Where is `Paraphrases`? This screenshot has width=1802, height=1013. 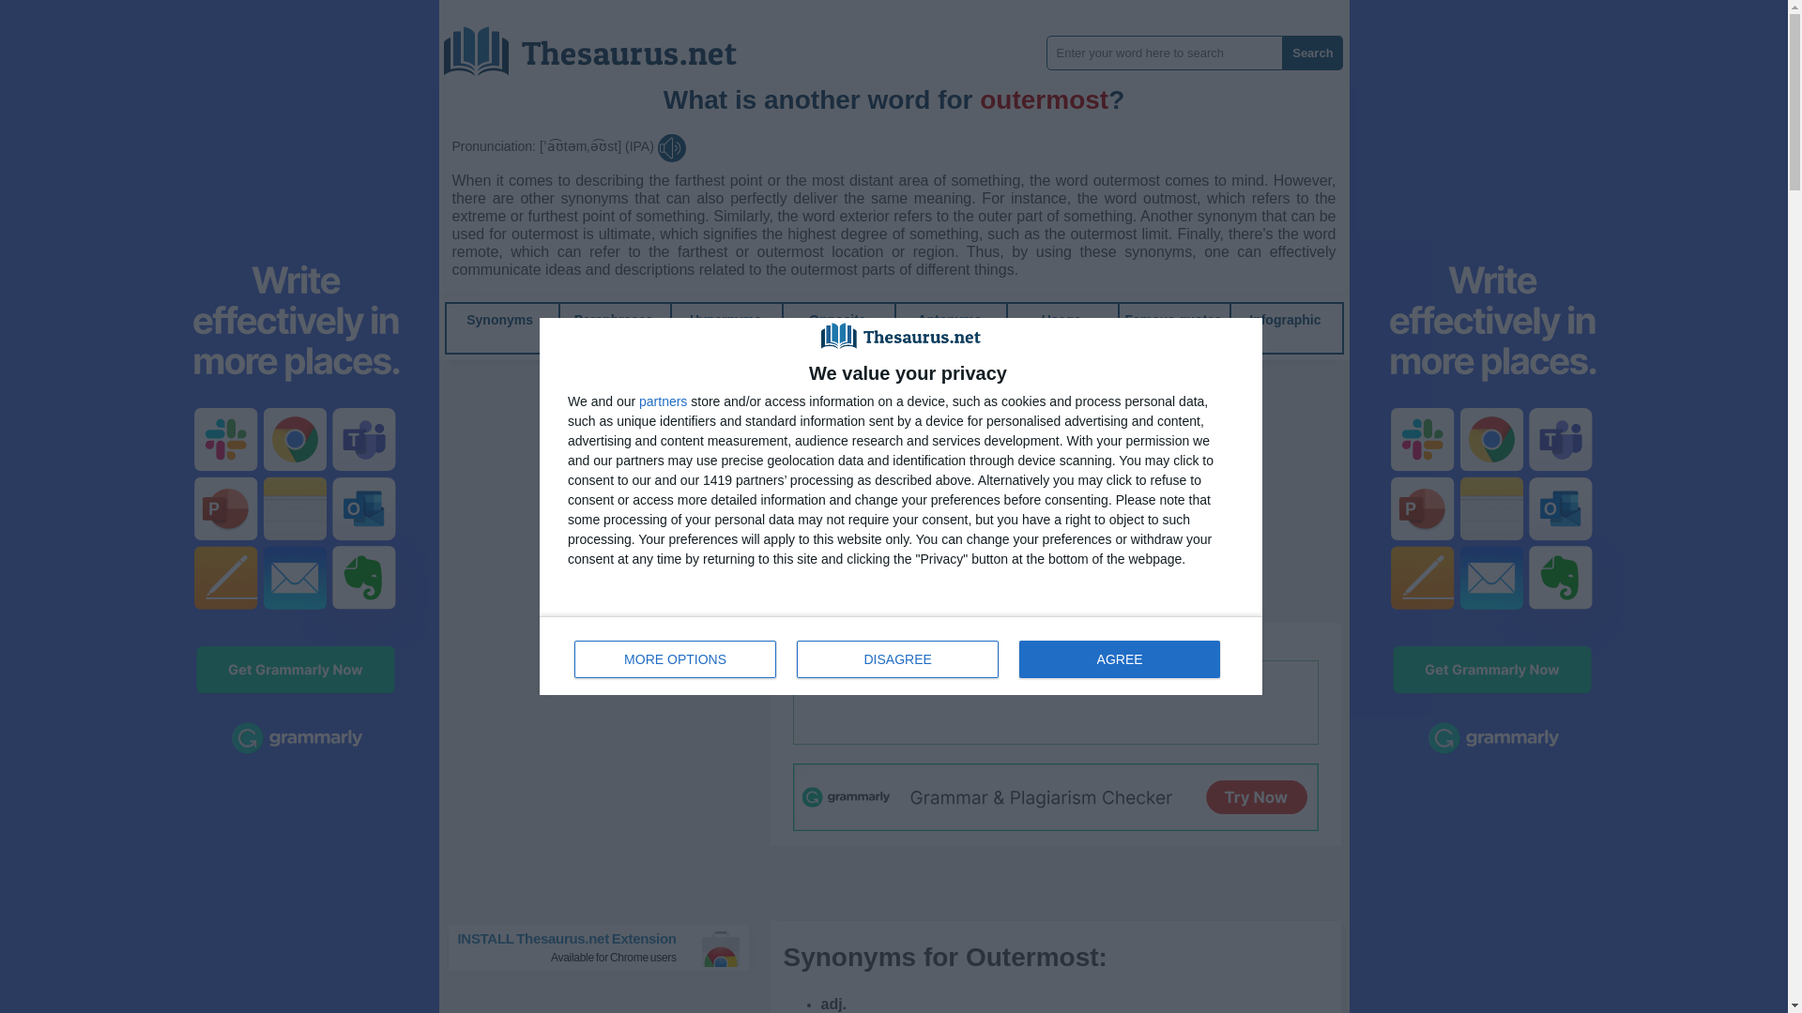 Paraphrases is located at coordinates (614, 319).